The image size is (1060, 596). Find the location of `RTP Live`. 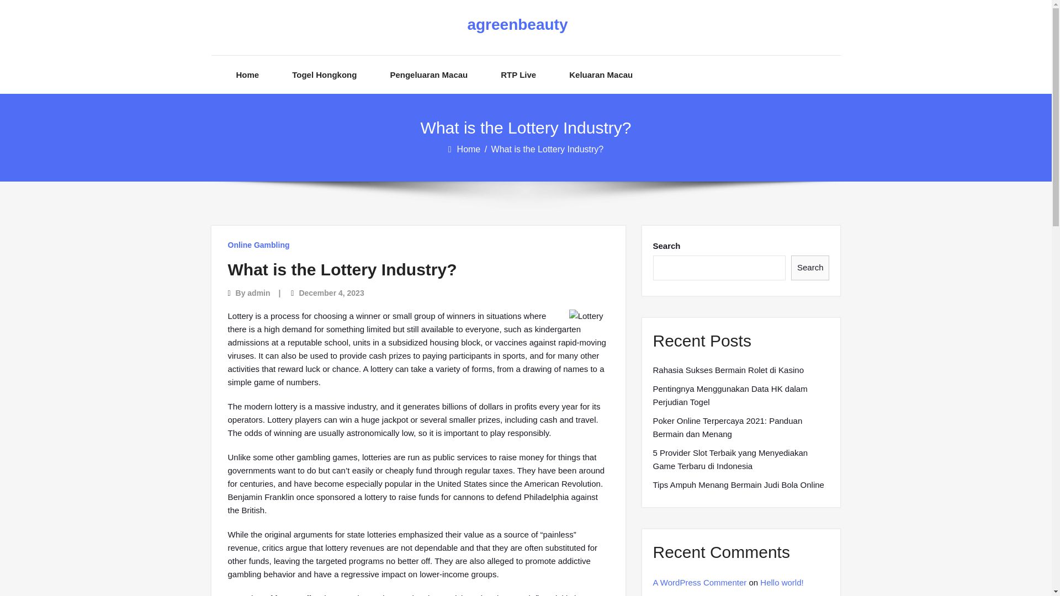

RTP Live is located at coordinates (518, 74).